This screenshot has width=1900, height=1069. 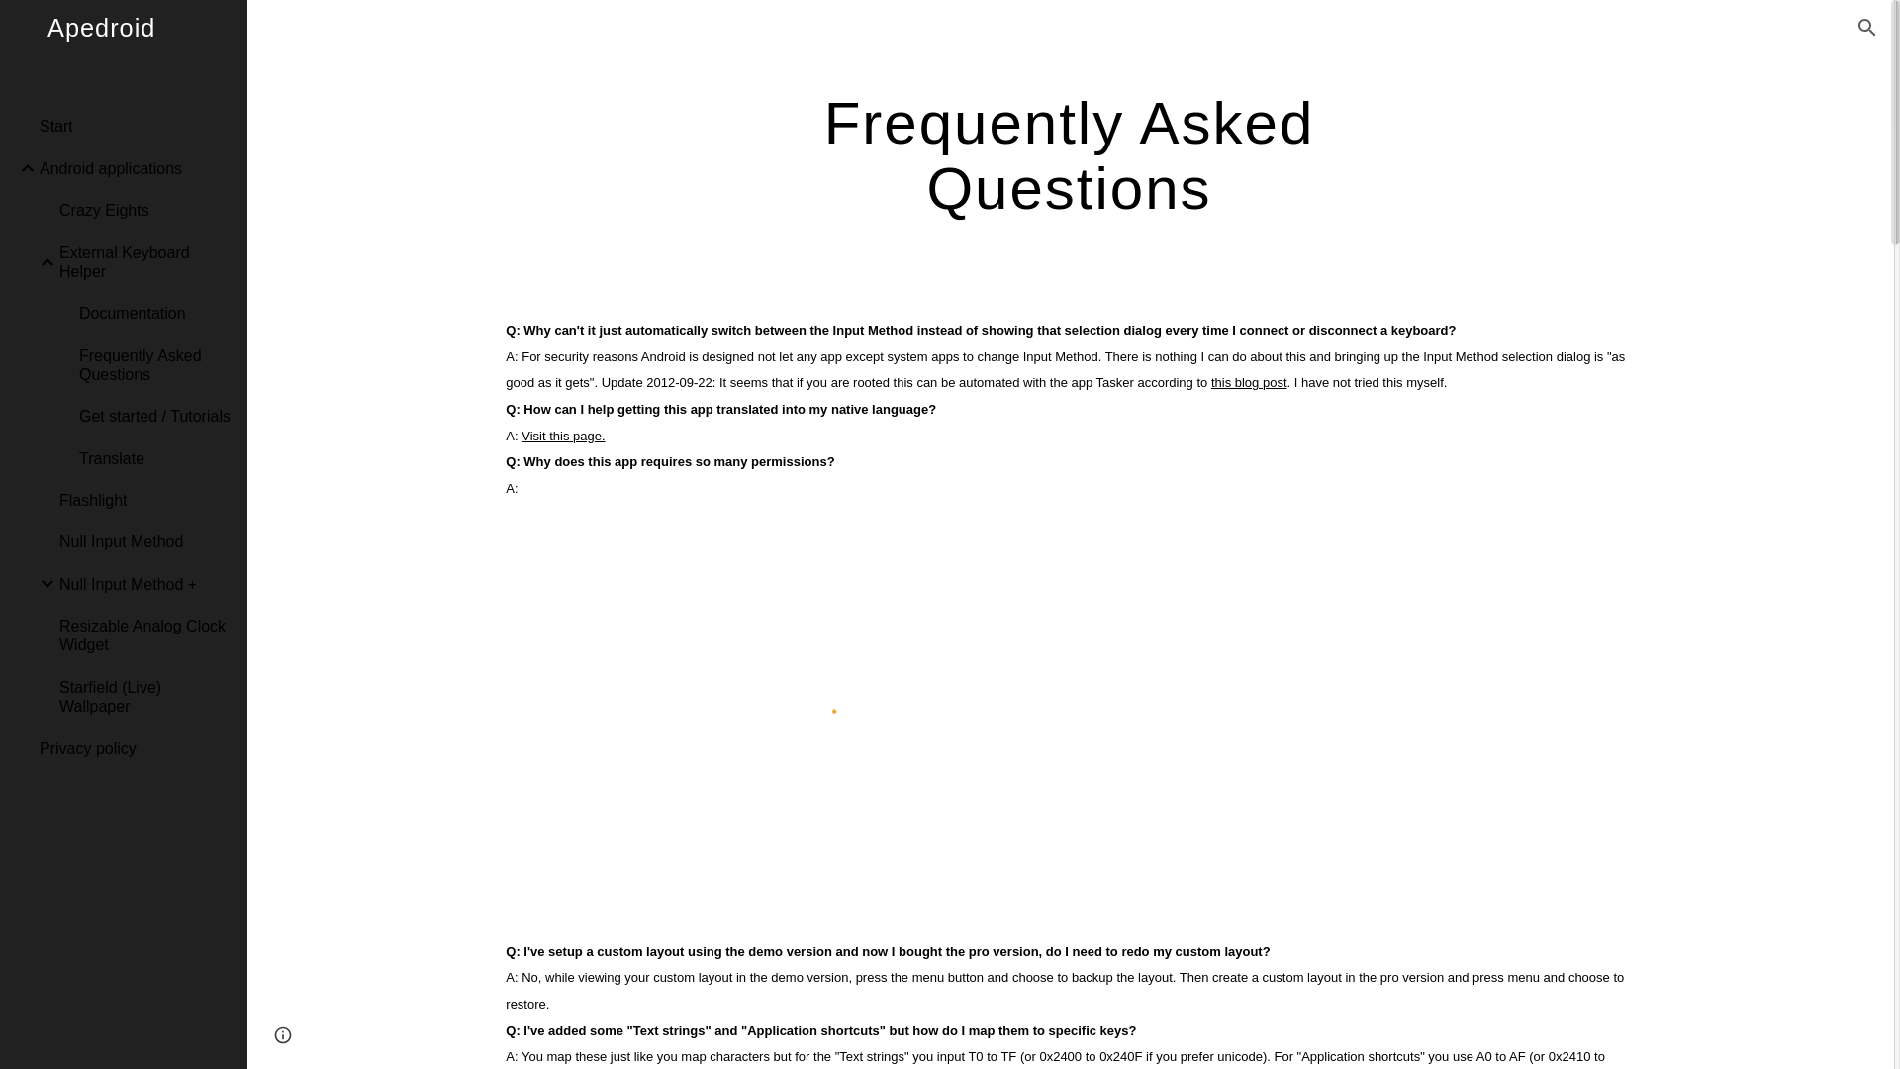 What do you see at coordinates (144, 635) in the screenshot?
I see `Resizable Analog Clock Widget` at bounding box center [144, 635].